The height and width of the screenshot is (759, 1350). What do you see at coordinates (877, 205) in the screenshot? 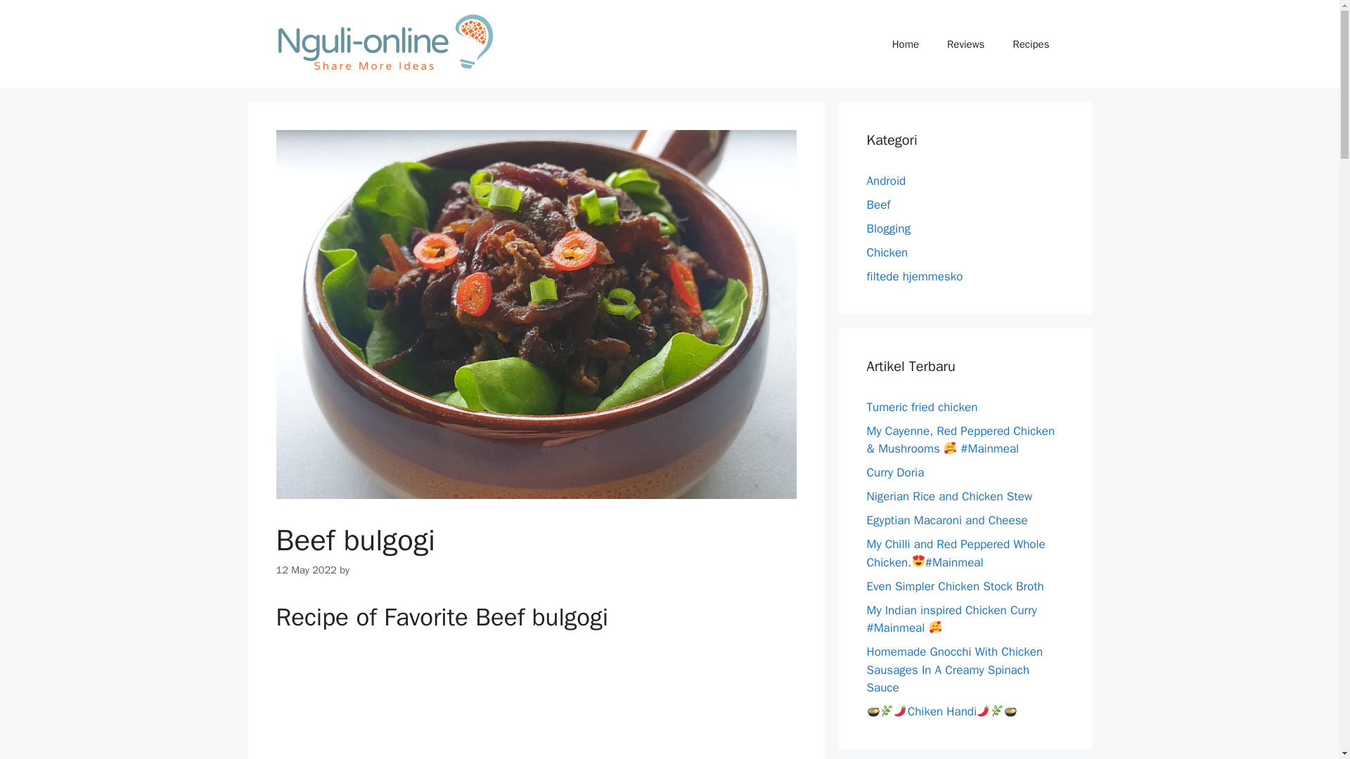
I see `Beef` at bounding box center [877, 205].